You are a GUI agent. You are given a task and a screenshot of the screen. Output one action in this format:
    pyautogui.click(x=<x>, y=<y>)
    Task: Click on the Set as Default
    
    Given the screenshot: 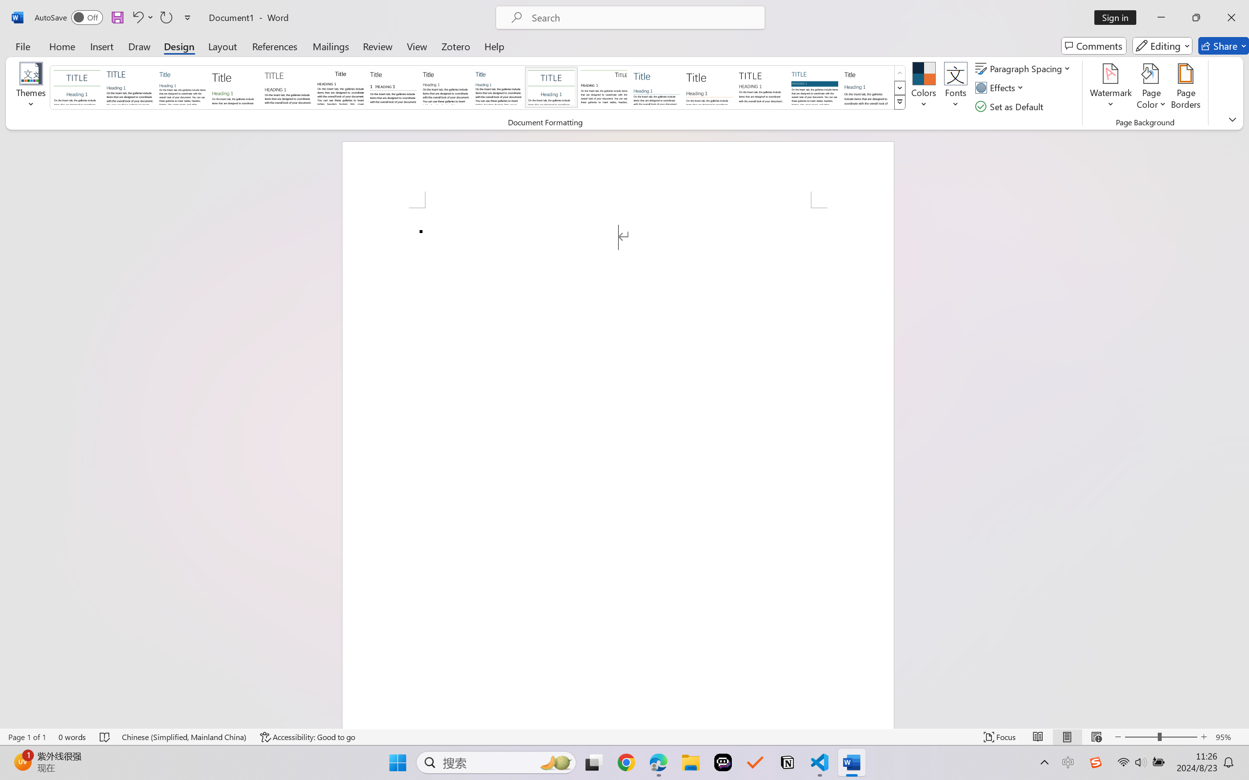 What is the action you would take?
    pyautogui.click(x=1011, y=106)
    